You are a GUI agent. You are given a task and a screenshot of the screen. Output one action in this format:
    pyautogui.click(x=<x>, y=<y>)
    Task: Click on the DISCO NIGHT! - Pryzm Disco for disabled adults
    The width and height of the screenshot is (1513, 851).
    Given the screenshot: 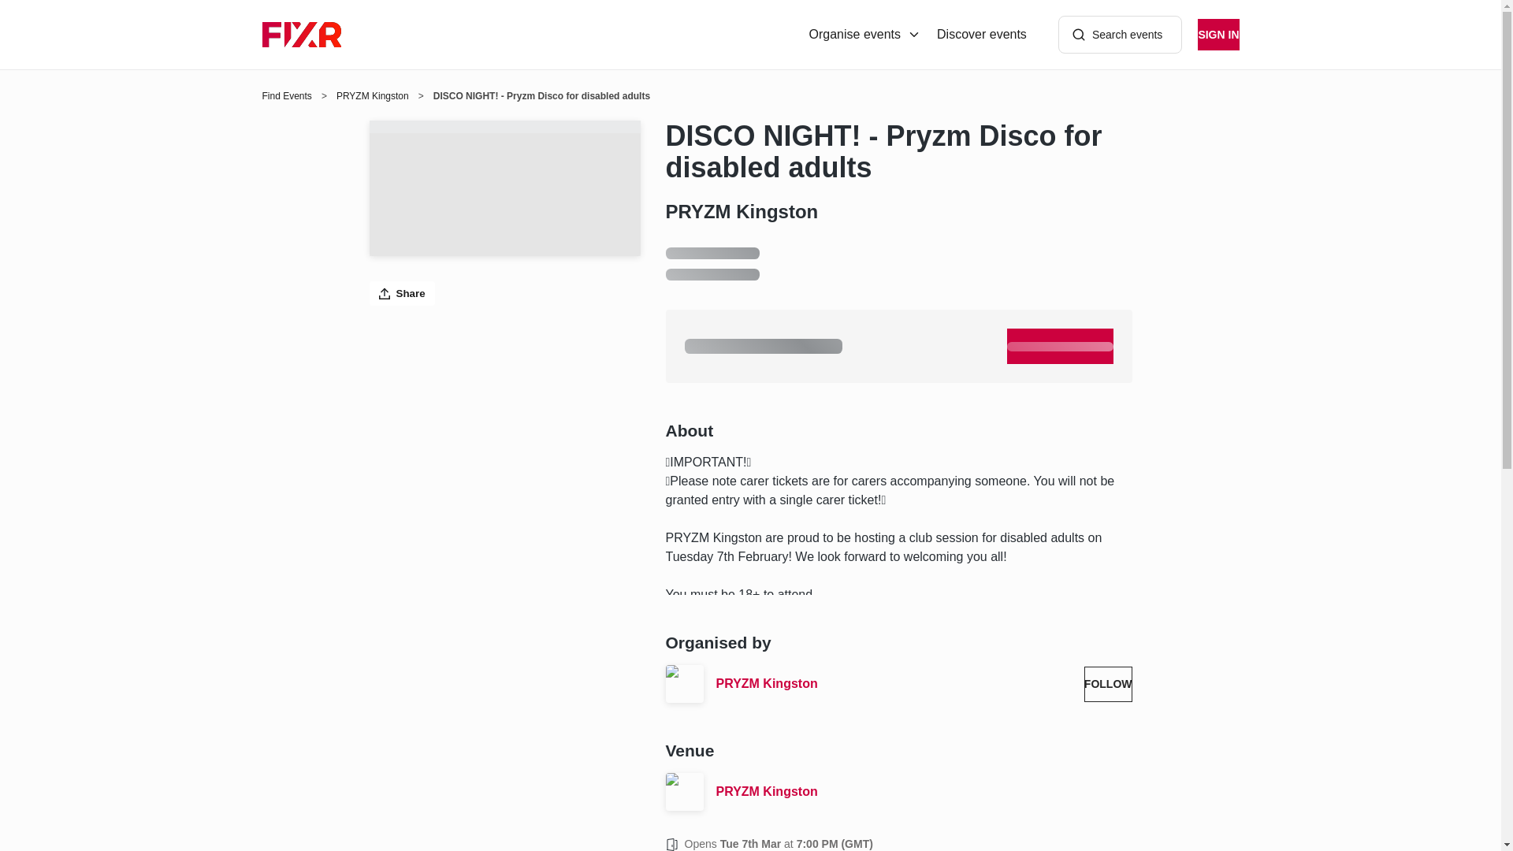 What is the action you would take?
    pyautogui.click(x=898, y=151)
    